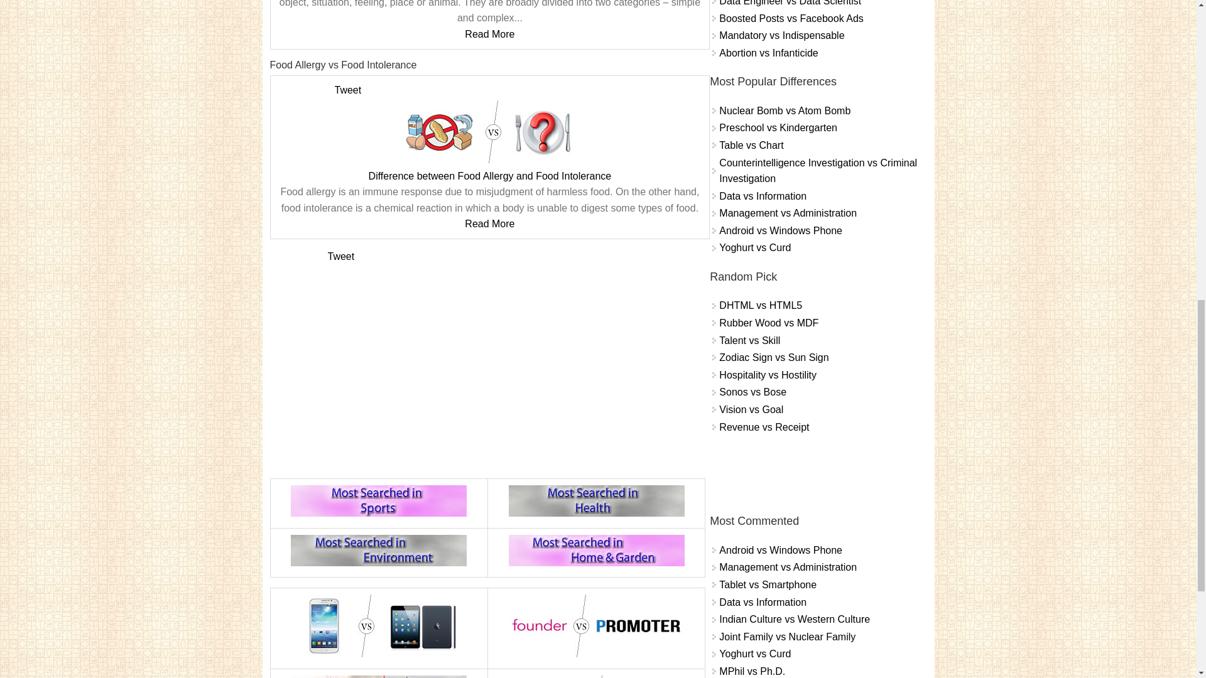 This screenshot has width=1206, height=678. Describe the element at coordinates (597, 501) in the screenshot. I see `Most Searched in Health` at that location.